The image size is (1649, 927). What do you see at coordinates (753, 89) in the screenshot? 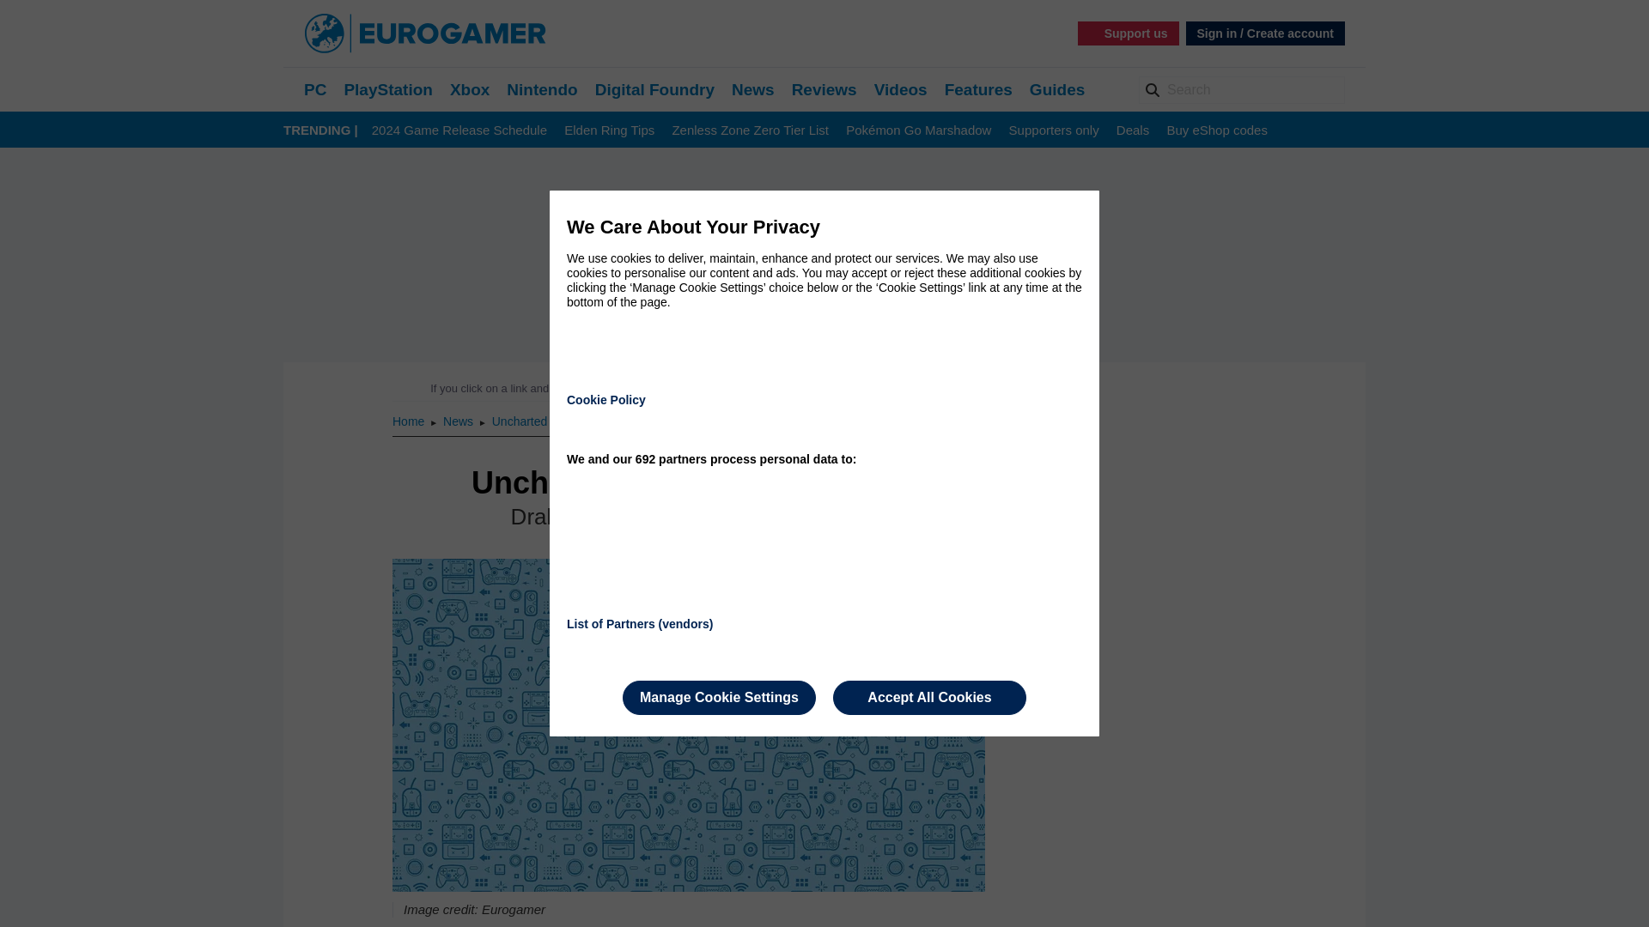
I see `News` at bounding box center [753, 89].